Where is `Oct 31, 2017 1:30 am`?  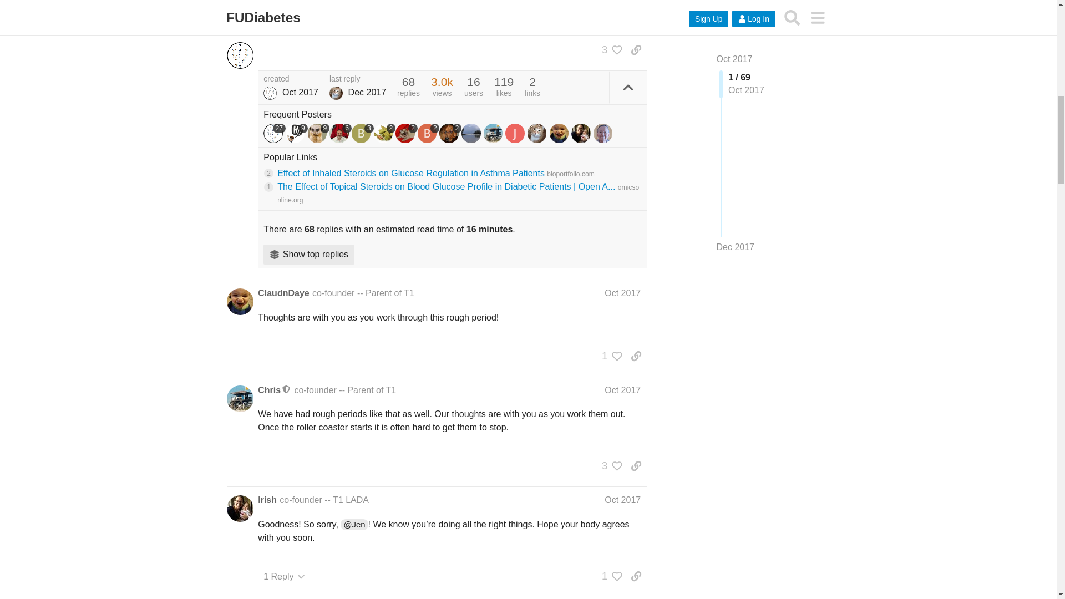
Oct 31, 2017 1:30 am is located at coordinates (300, 92).